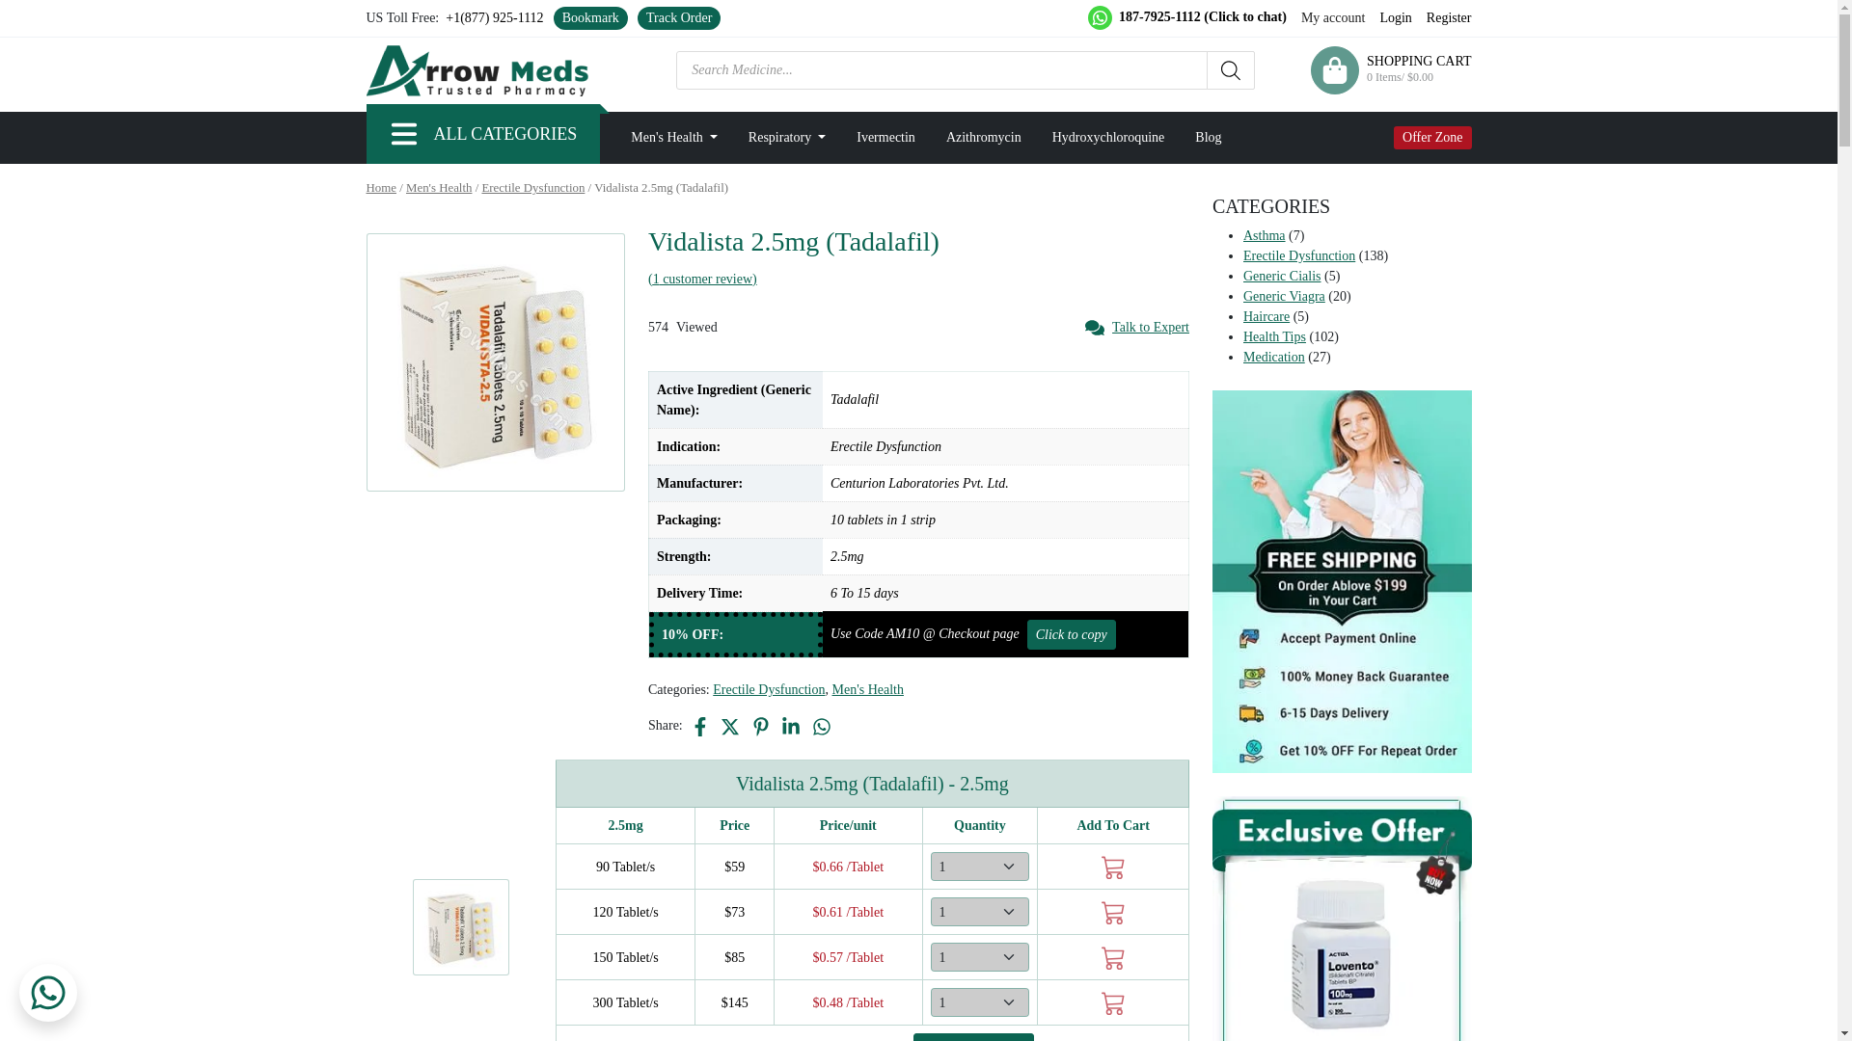  Describe the element at coordinates (1333, 17) in the screenshot. I see `My account` at that location.